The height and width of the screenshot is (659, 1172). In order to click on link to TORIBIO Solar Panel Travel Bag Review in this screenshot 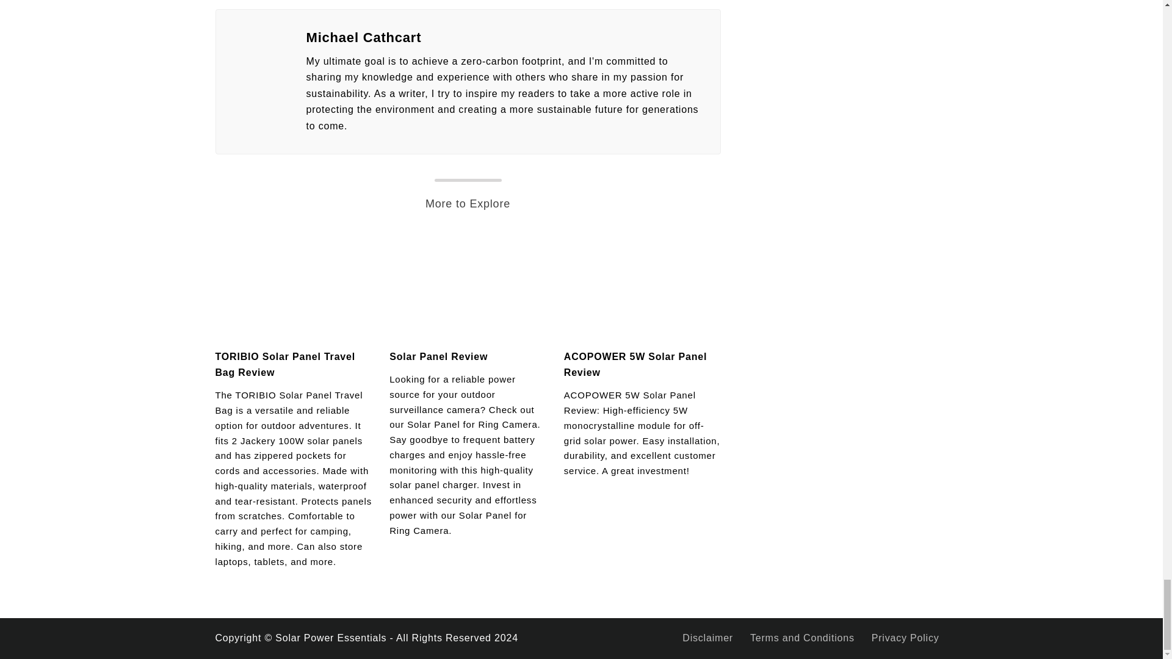, I will do `click(293, 286)`.